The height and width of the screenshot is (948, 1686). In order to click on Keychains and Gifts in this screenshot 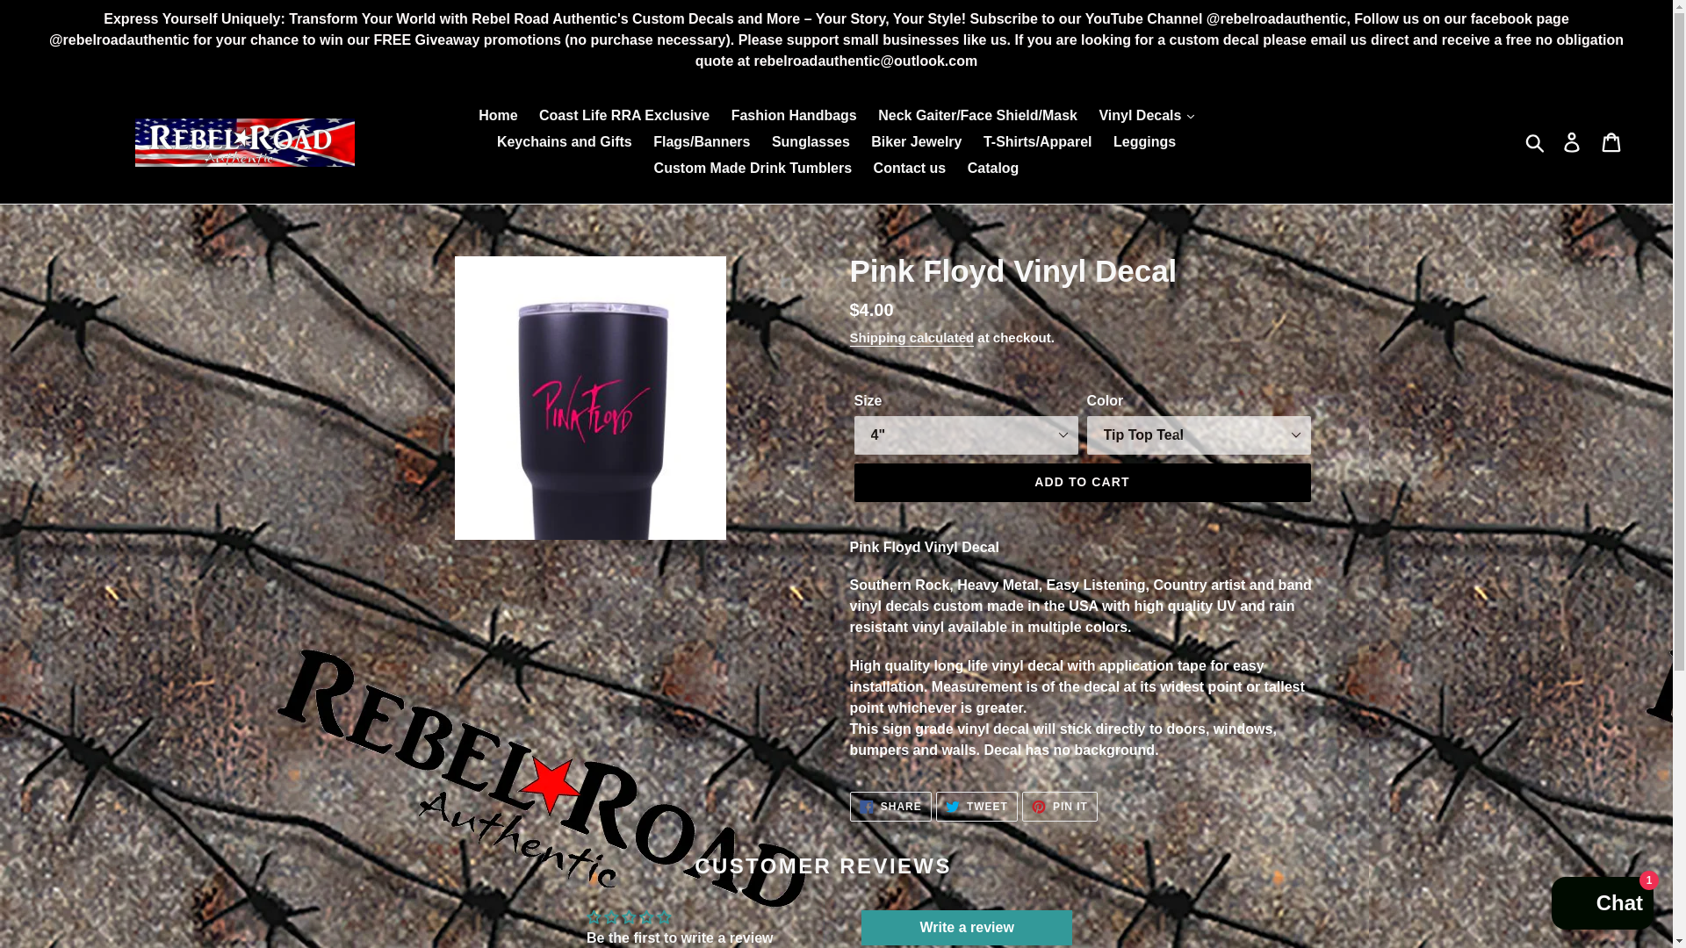, I will do `click(564, 142)`.